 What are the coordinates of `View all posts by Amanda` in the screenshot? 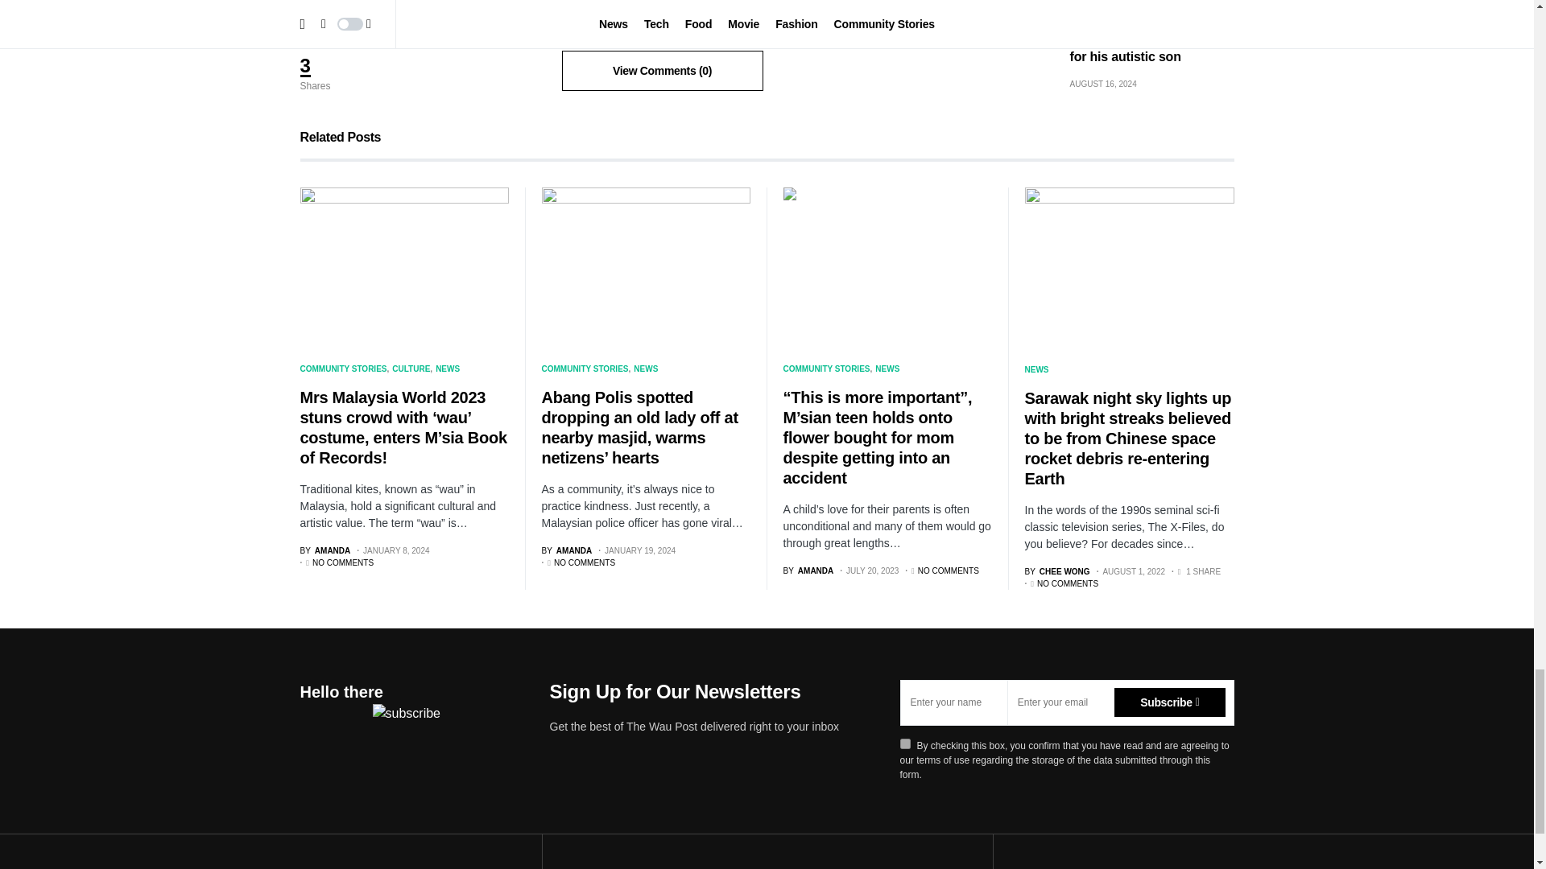 It's located at (567, 550).